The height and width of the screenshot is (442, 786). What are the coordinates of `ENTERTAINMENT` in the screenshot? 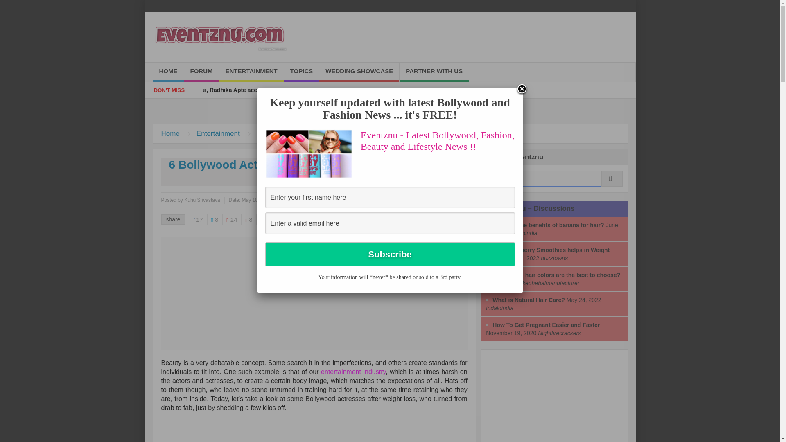 It's located at (251, 72).